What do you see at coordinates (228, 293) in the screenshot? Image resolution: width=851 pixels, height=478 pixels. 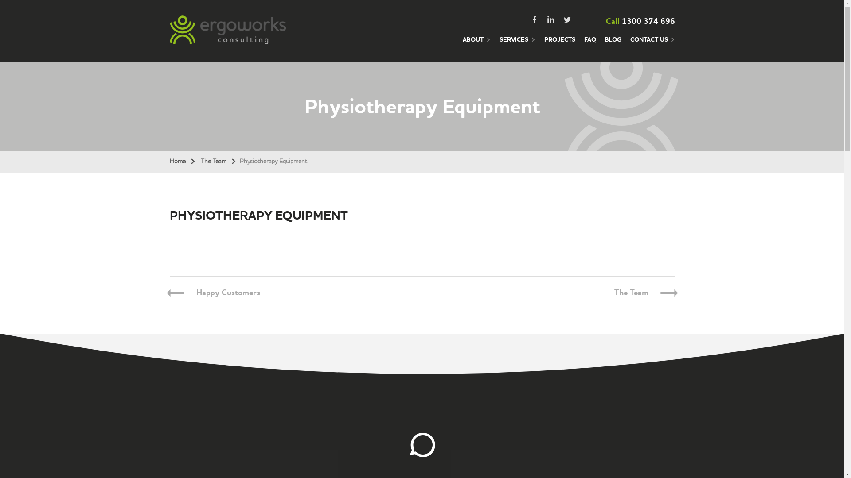 I see `Happy Customers` at bounding box center [228, 293].